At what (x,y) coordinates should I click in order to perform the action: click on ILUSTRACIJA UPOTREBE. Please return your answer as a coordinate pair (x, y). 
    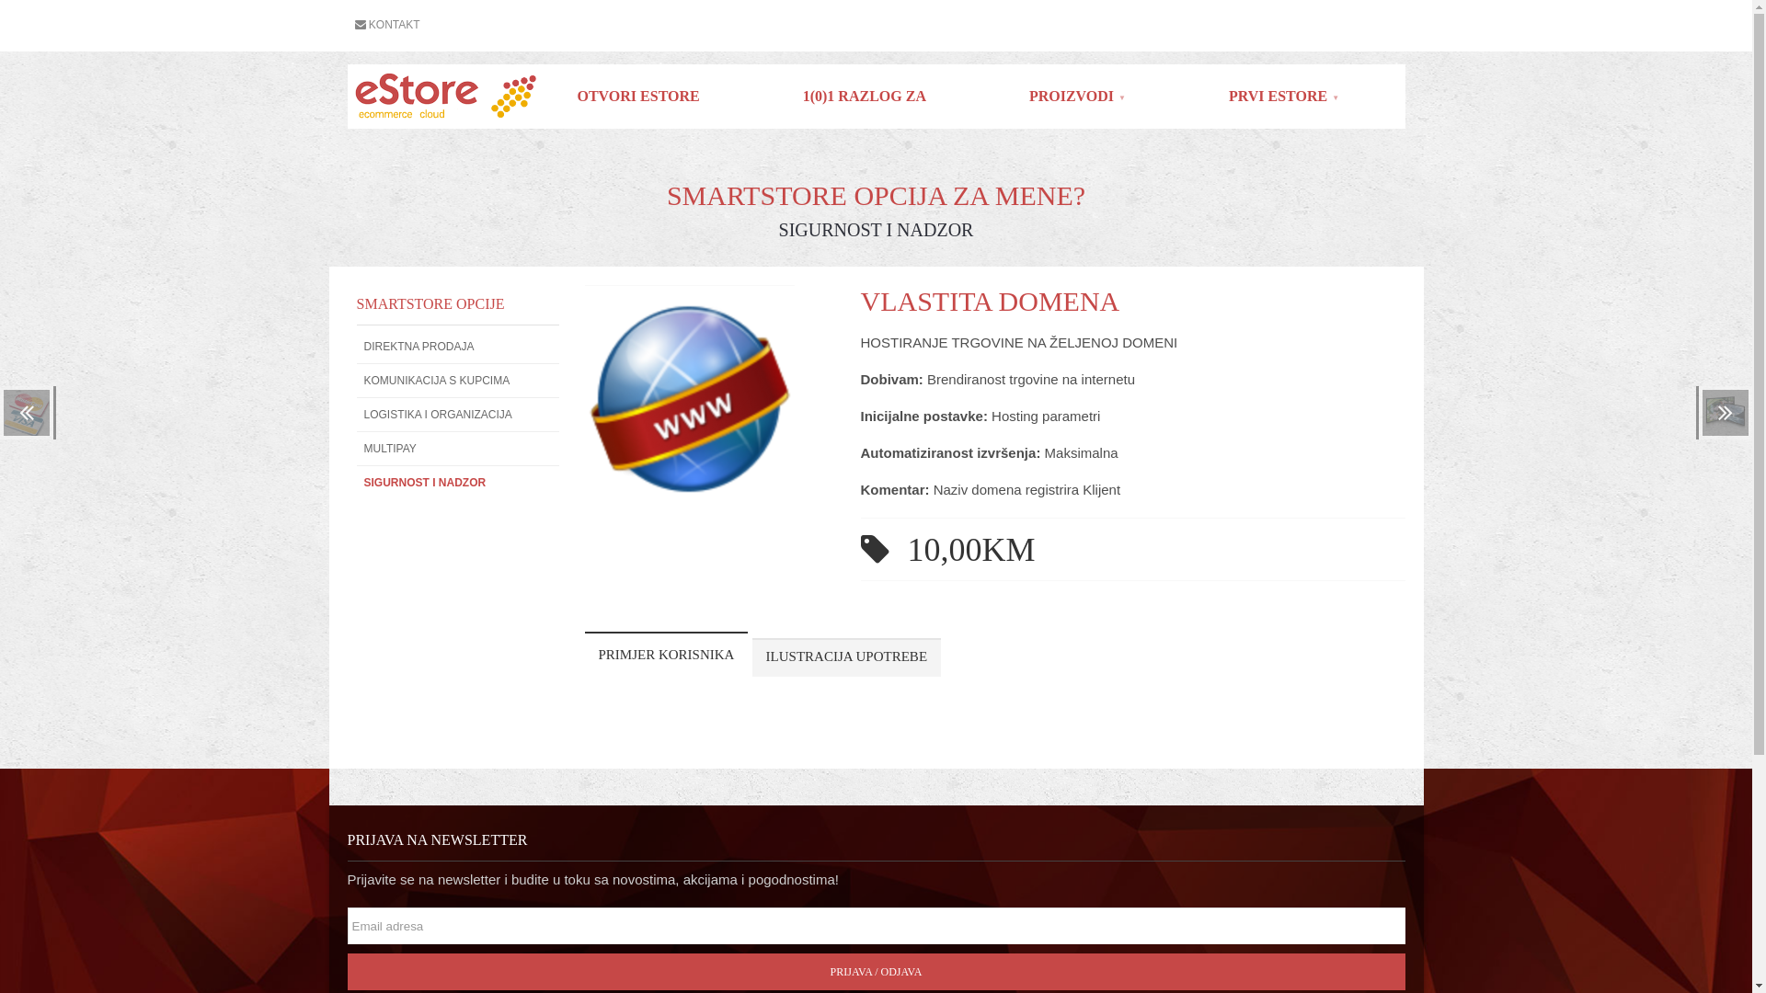
    Looking at the image, I should click on (846, 657).